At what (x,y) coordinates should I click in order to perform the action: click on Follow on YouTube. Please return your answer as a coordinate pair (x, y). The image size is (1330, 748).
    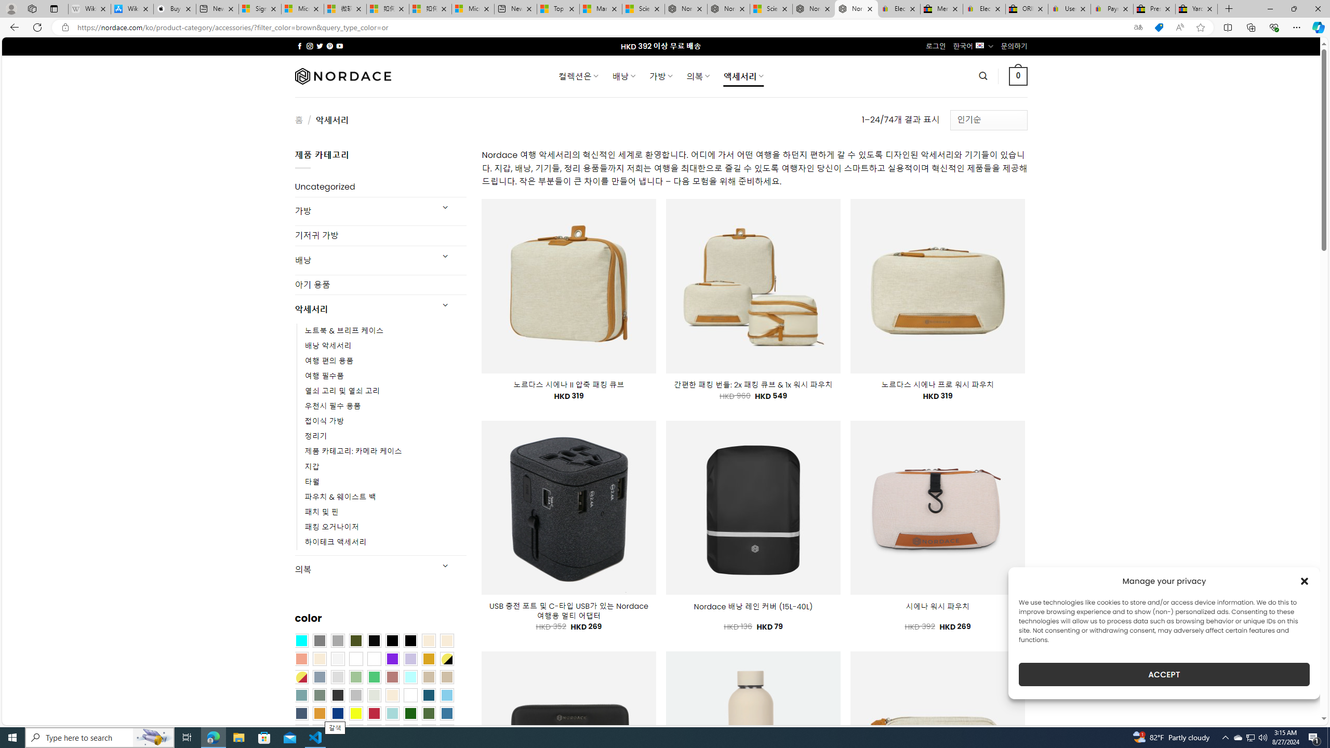
    Looking at the image, I should click on (340, 46).